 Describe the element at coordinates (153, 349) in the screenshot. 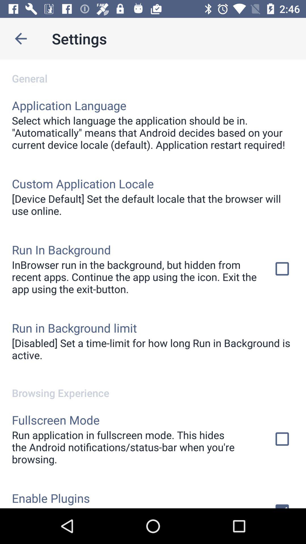

I see `swipe until disabled set a` at that location.